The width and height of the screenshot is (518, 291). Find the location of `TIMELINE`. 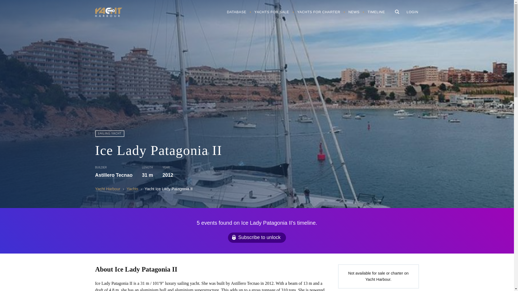

TIMELINE is located at coordinates (376, 12).